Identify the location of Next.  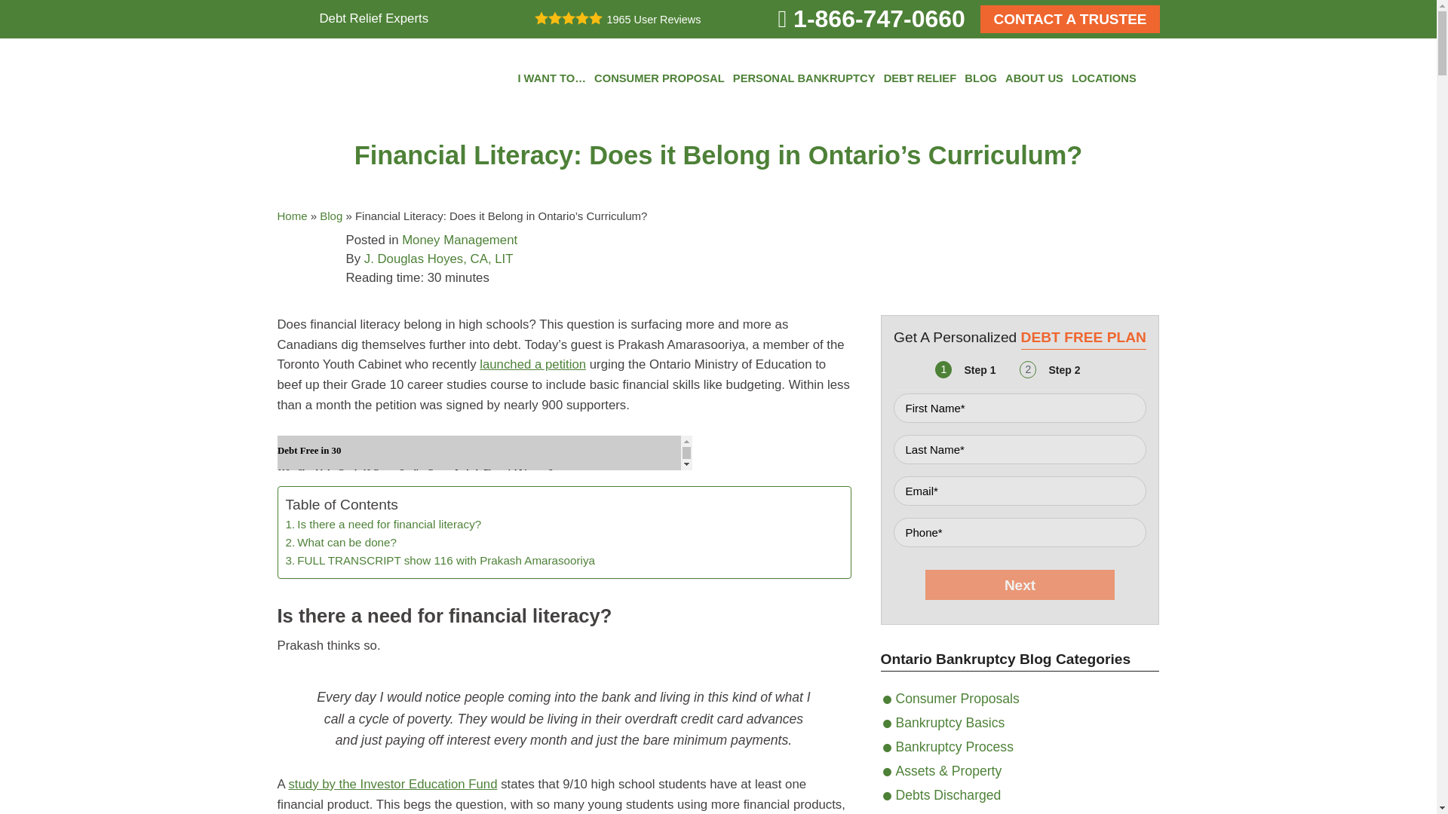
(1020, 585).